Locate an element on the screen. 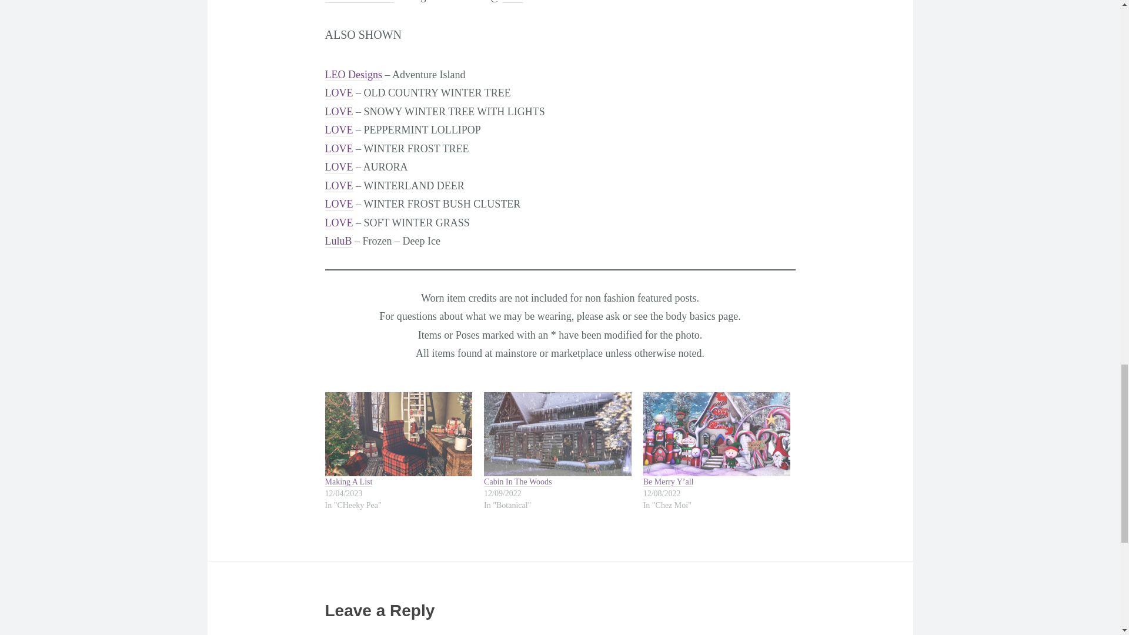 The width and height of the screenshot is (1129, 635). LOVE is located at coordinates (339, 203).